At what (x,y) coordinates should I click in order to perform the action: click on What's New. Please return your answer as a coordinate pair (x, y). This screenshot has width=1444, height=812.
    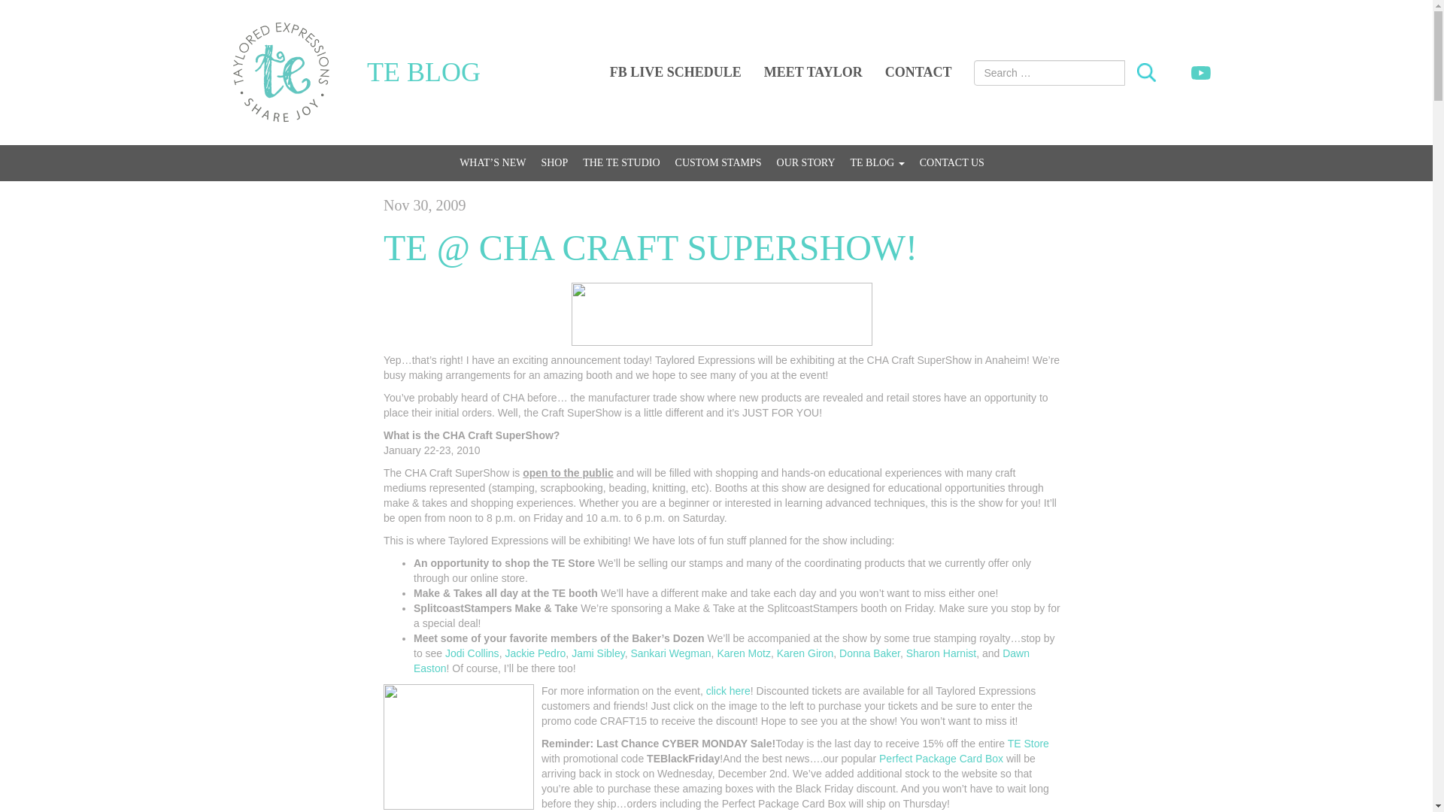
    Looking at the image, I should click on (492, 162).